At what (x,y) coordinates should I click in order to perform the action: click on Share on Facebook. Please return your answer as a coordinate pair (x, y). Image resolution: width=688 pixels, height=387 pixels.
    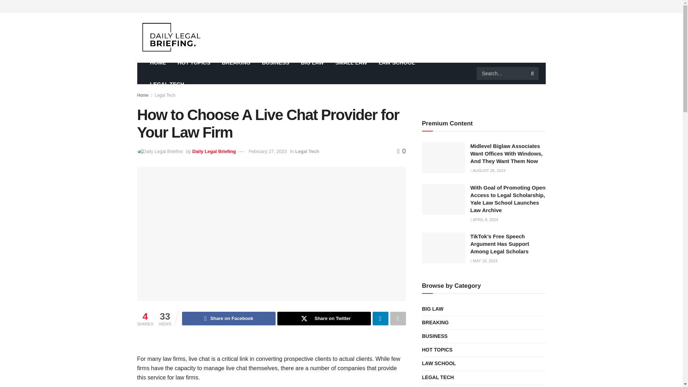
    Looking at the image, I should click on (229, 319).